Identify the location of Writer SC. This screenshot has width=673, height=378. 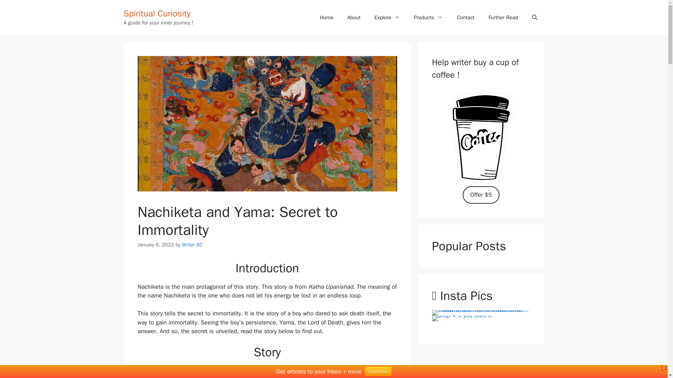
(192, 245).